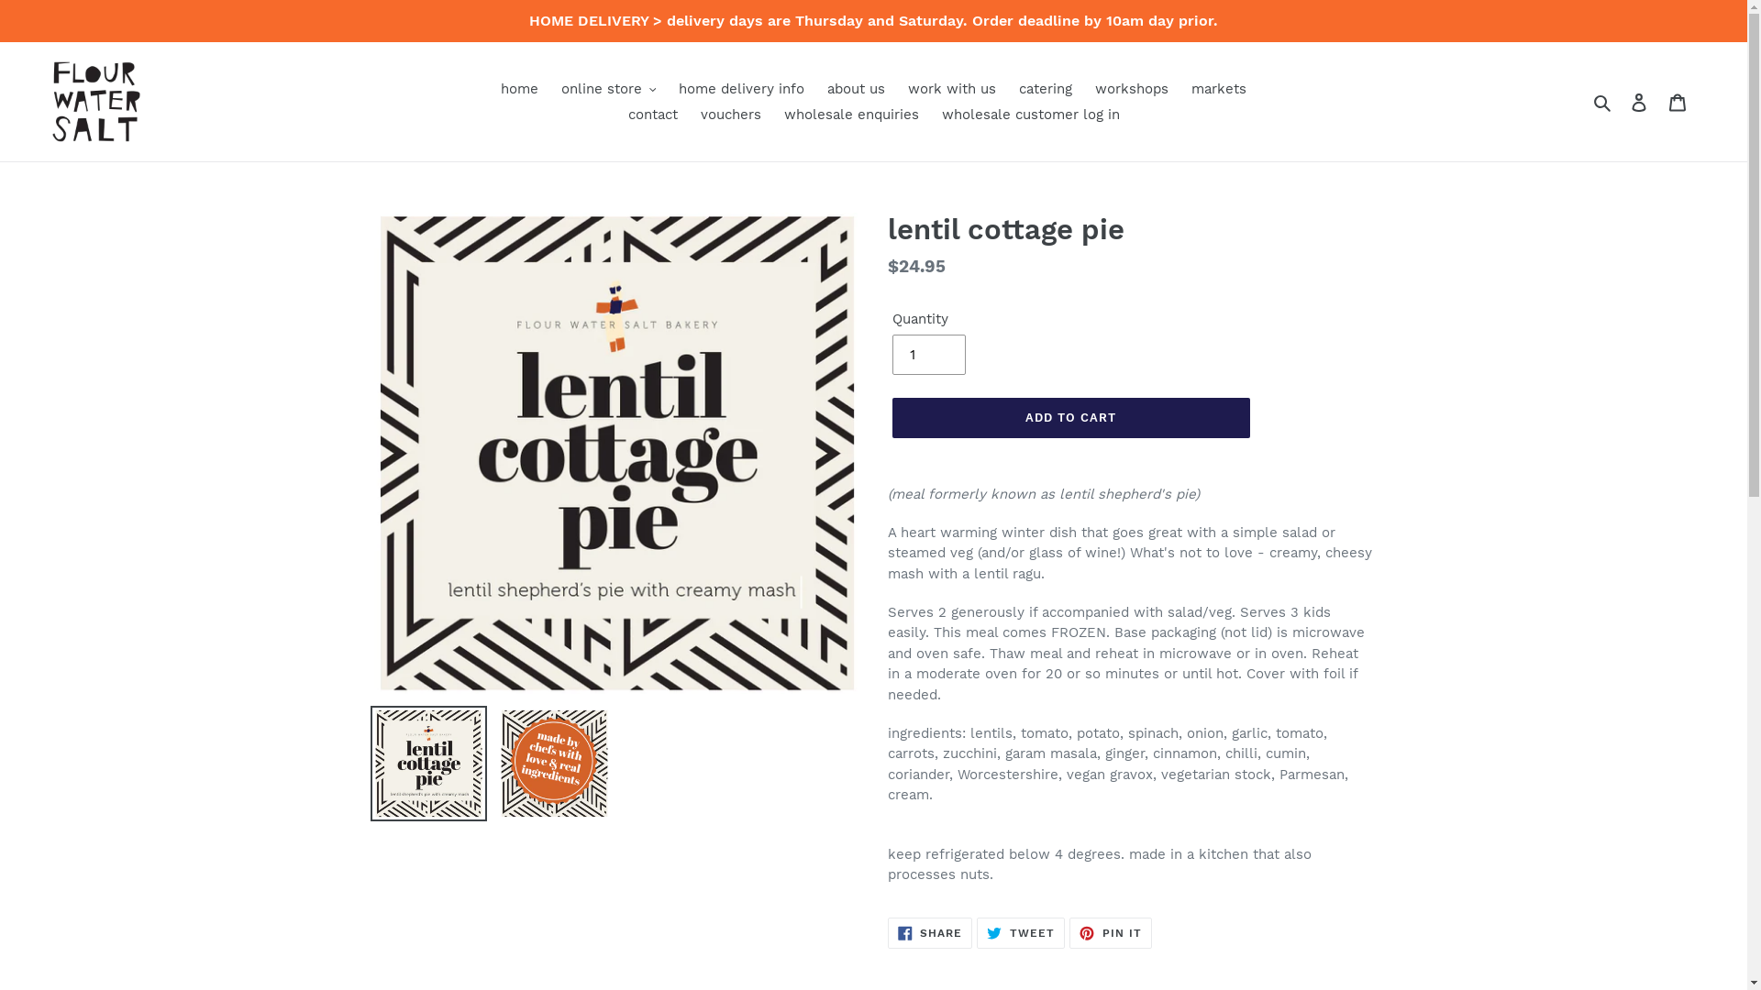 This screenshot has height=990, width=1761. Describe the element at coordinates (731, 115) in the screenshot. I see `vouchers` at that location.